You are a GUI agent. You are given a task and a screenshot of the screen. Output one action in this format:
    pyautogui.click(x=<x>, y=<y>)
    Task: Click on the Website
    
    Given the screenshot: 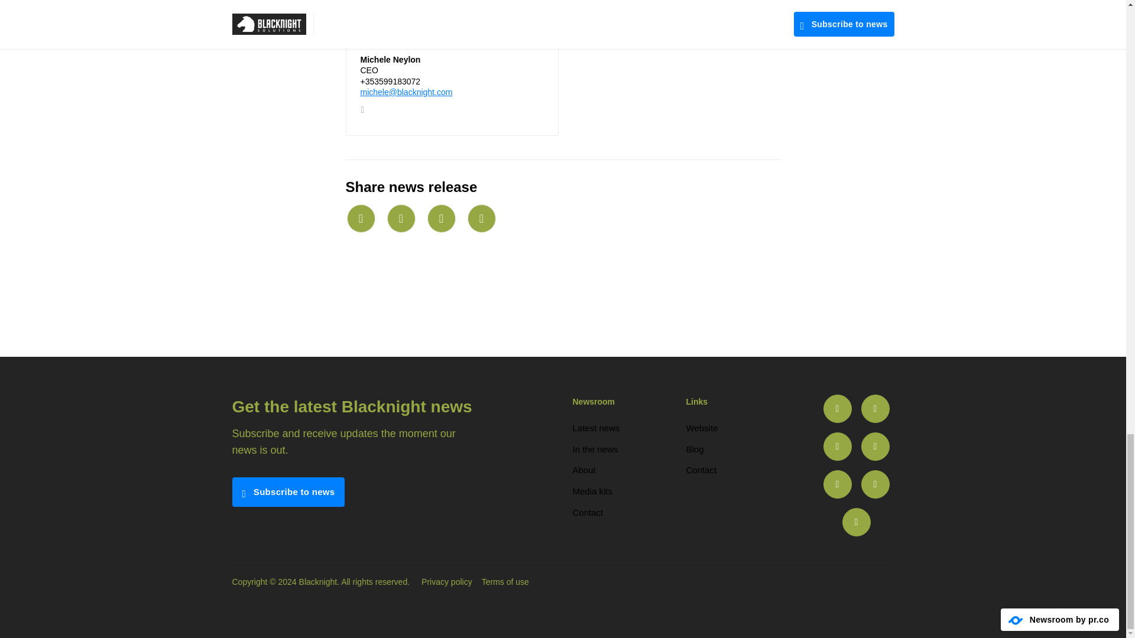 What is the action you would take?
    pyautogui.click(x=701, y=428)
    